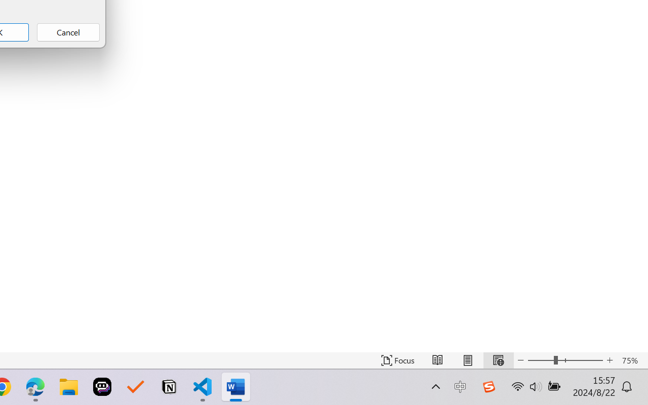 The image size is (648, 405). What do you see at coordinates (489, 387) in the screenshot?
I see `Class: Image` at bounding box center [489, 387].